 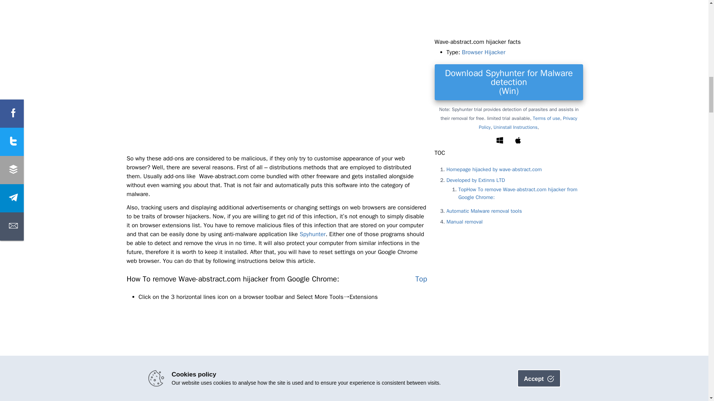 What do you see at coordinates (312, 234) in the screenshot?
I see `Spyhunter` at bounding box center [312, 234].